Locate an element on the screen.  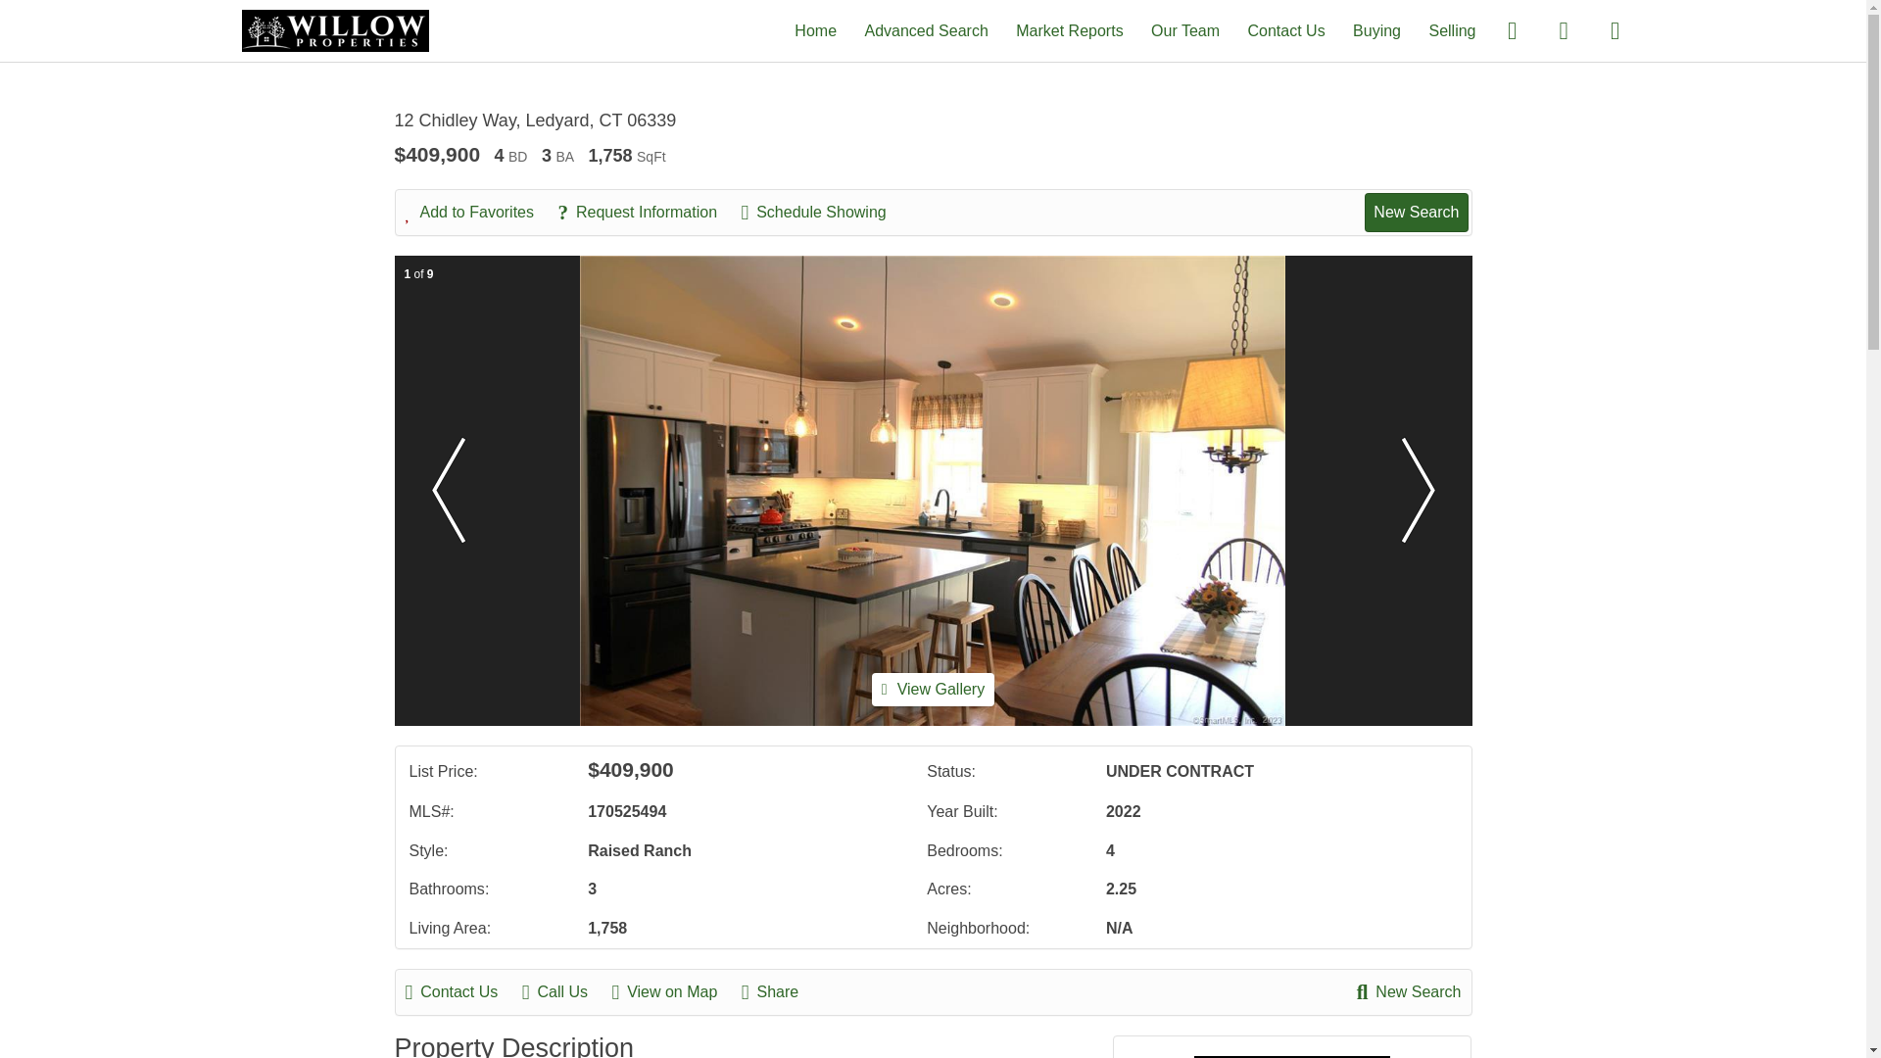
Buying is located at coordinates (1376, 29).